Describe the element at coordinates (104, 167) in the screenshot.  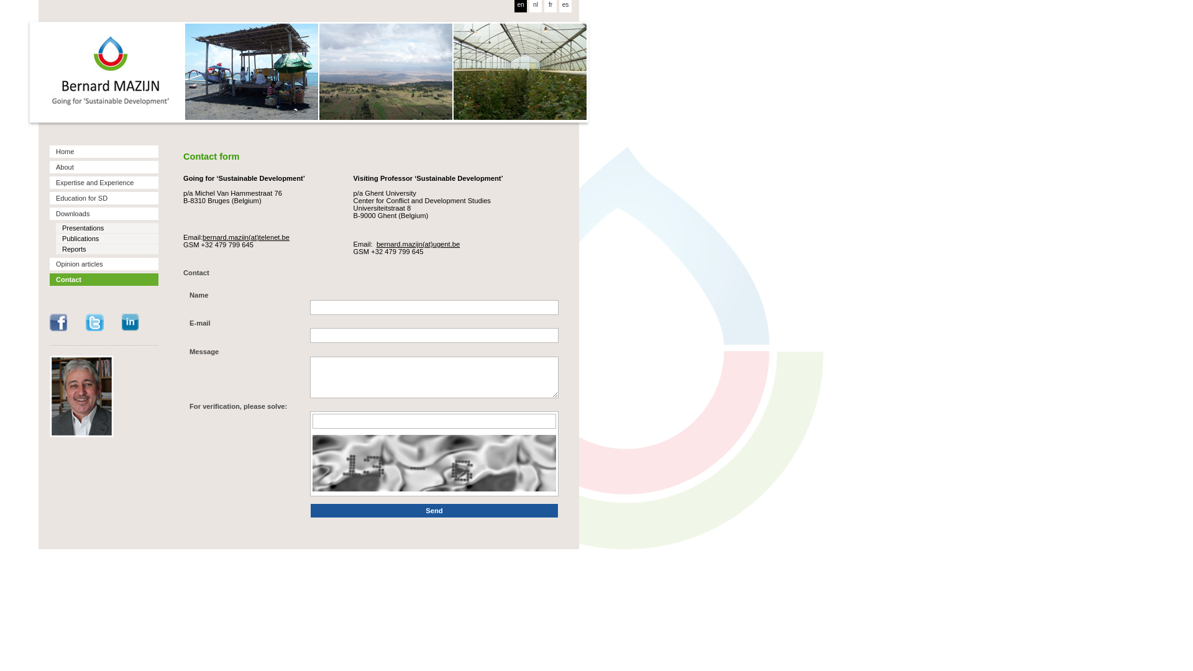
I see `About` at that location.